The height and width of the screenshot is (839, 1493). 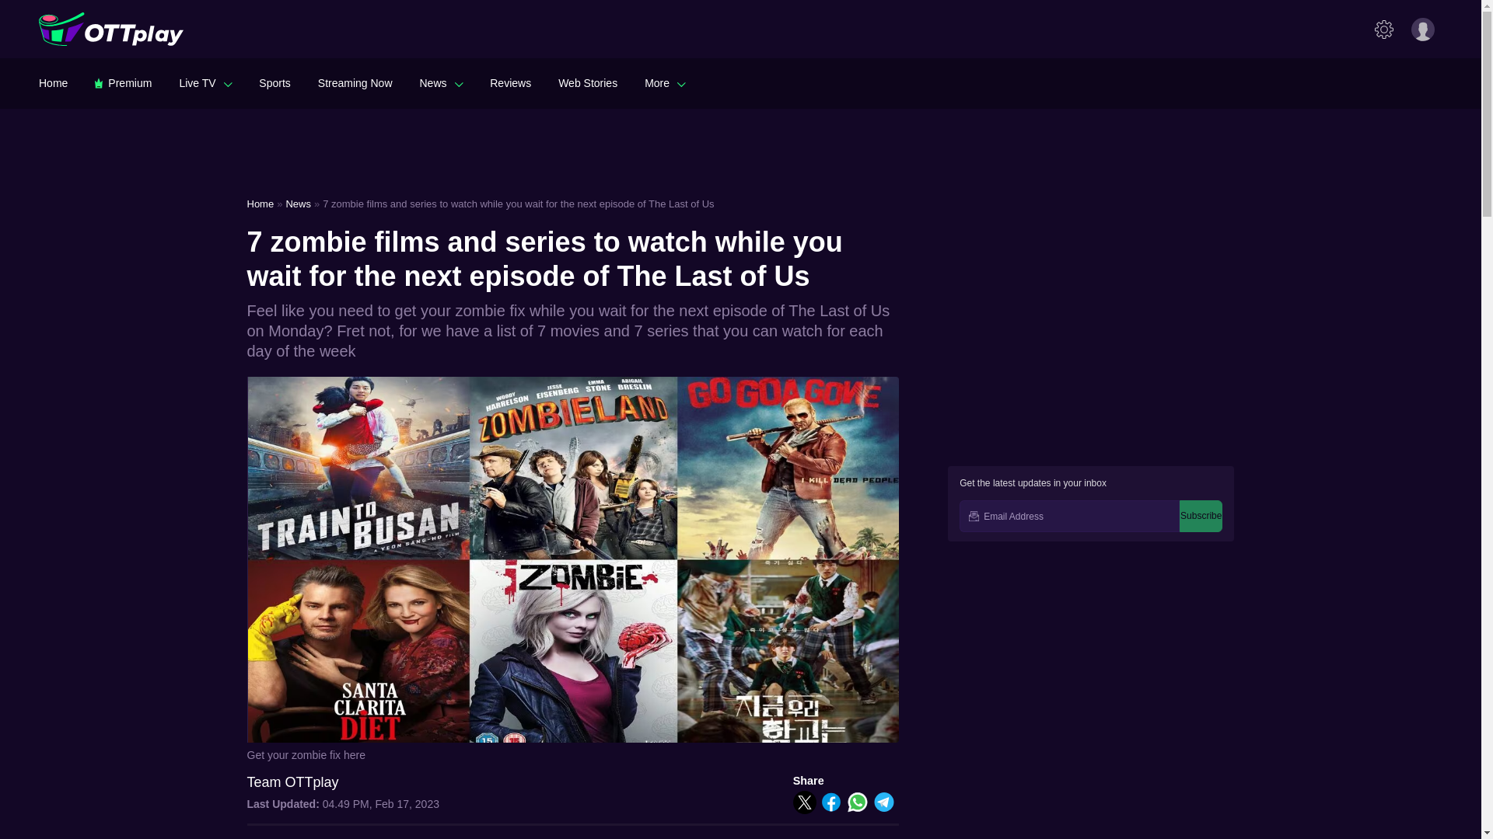 What do you see at coordinates (441, 82) in the screenshot?
I see `News` at bounding box center [441, 82].